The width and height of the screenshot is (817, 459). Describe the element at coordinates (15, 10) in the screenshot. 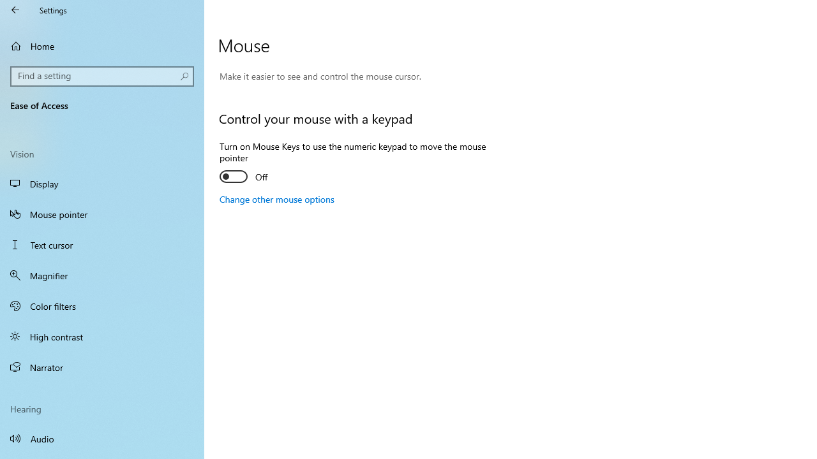

I see `Back` at that location.